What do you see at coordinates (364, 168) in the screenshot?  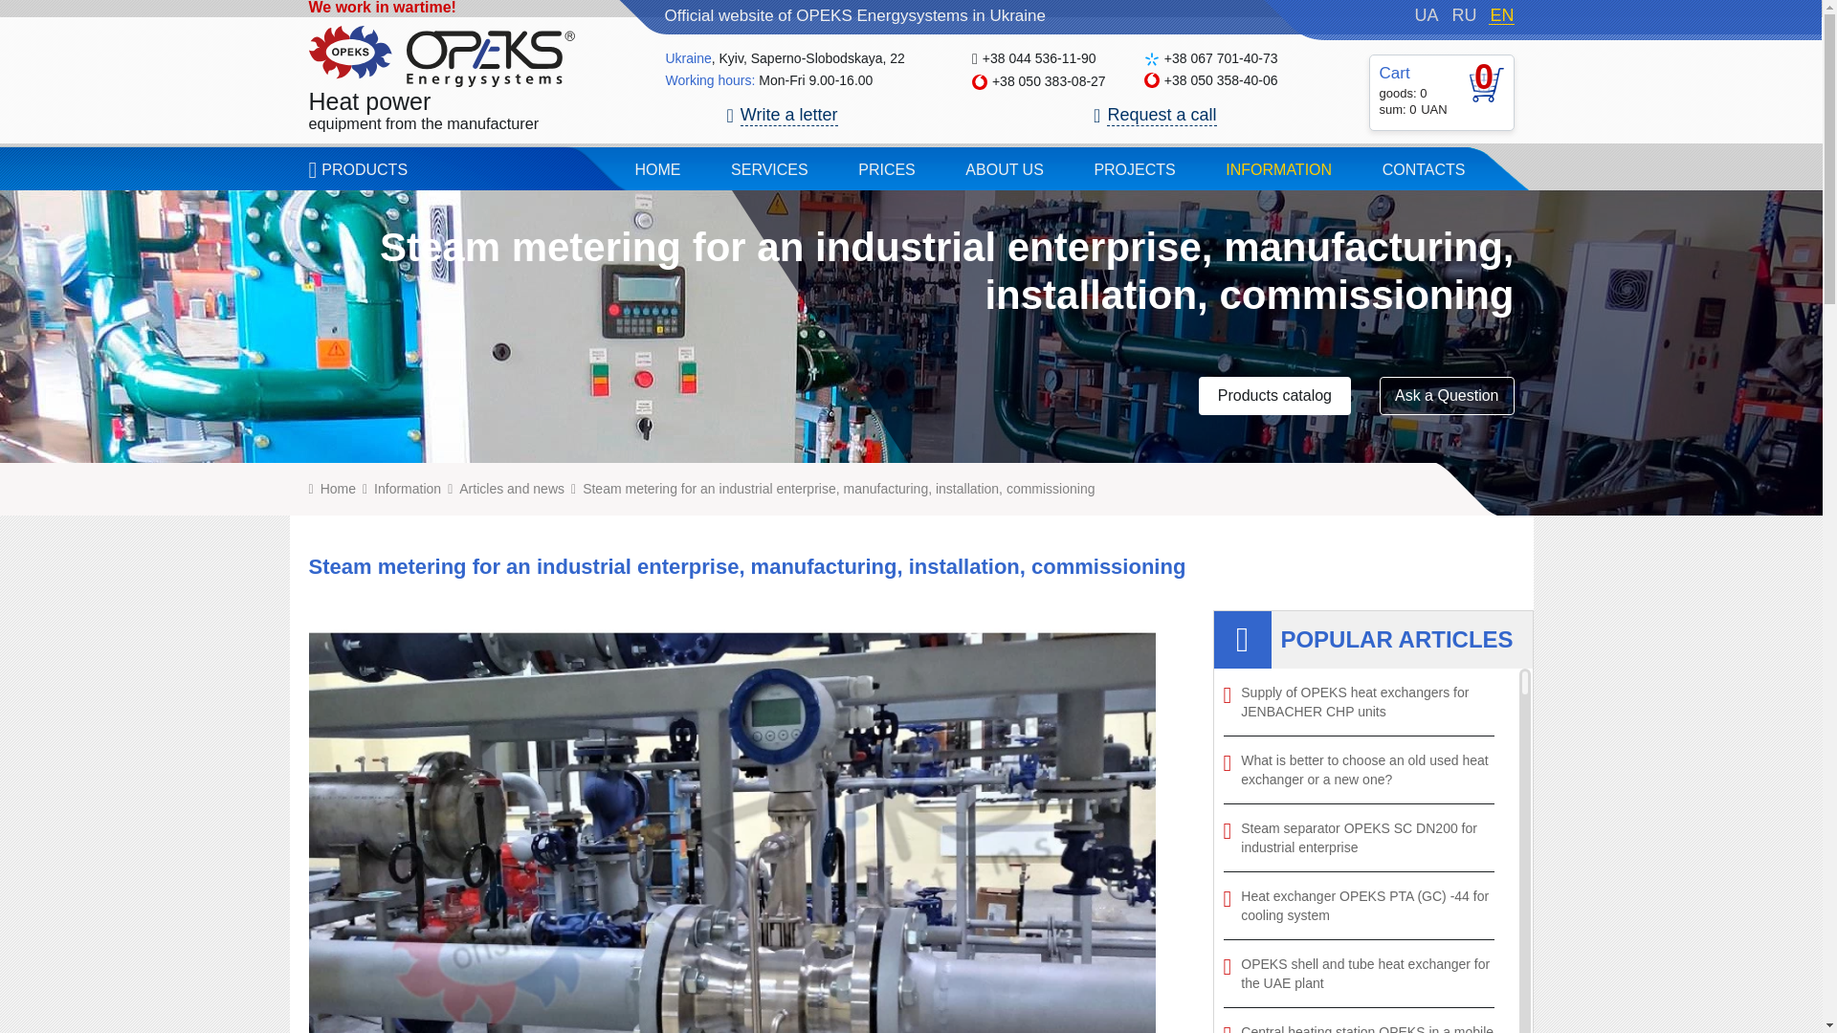 I see `Go to cart` at bounding box center [364, 168].